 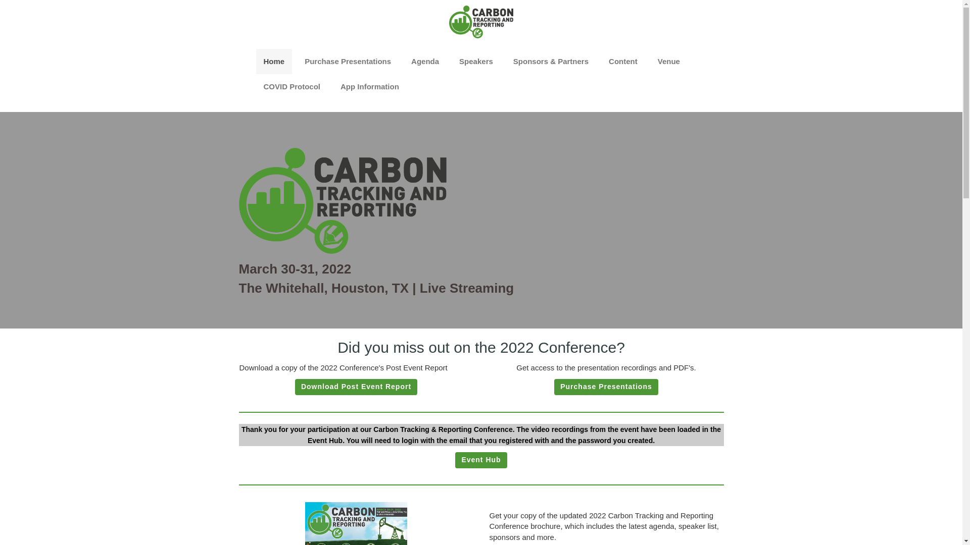 What do you see at coordinates (476, 62) in the screenshot?
I see `Speakers` at bounding box center [476, 62].